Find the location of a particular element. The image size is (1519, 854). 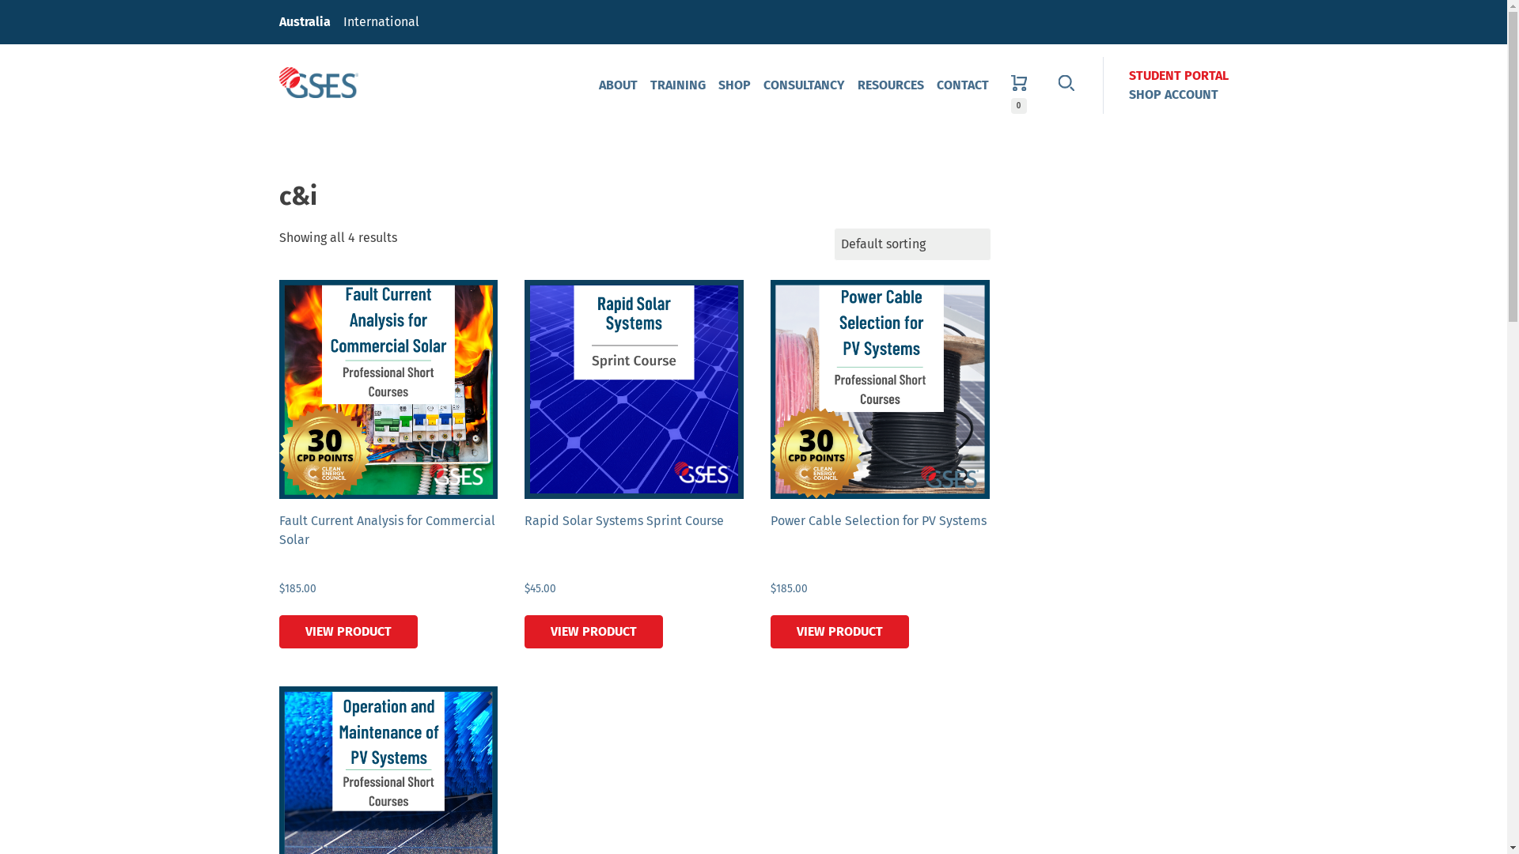

CONTACT is located at coordinates (963, 85).